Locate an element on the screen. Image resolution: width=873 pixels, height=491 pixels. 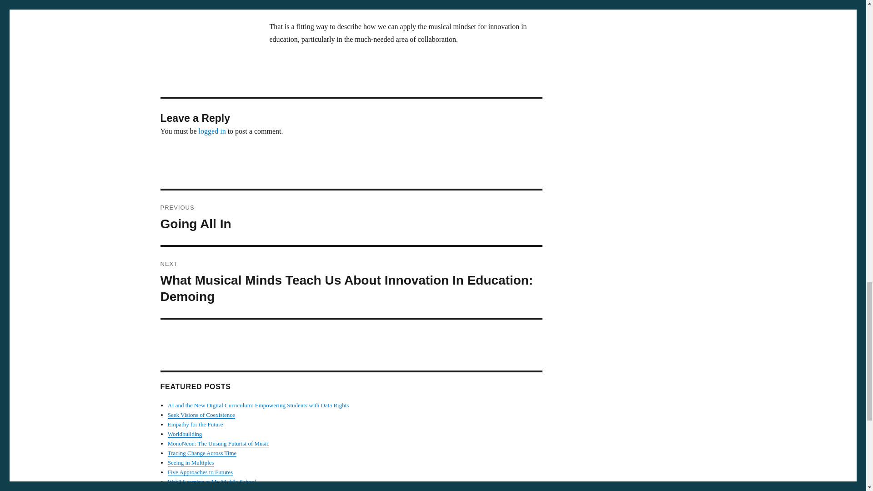
Seeing in Multiples is located at coordinates (191, 462).